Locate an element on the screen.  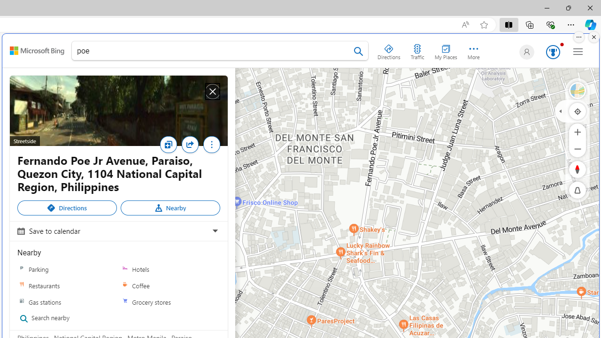
Reset to Default Rotation is located at coordinates (578, 169).